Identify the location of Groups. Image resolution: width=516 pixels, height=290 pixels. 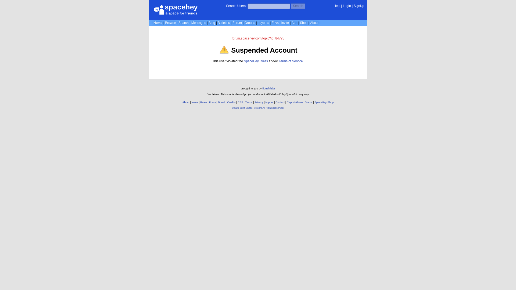
(250, 23).